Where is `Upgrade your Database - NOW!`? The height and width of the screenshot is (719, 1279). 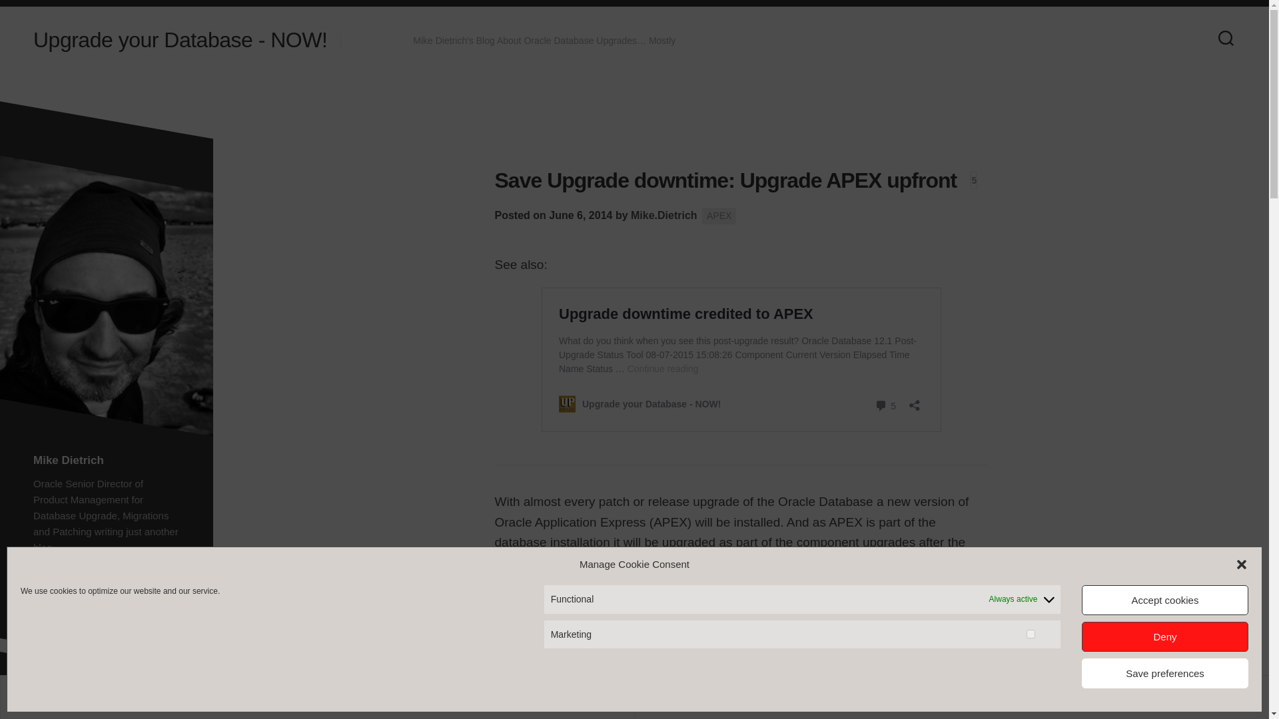
Upgrade your Database - NOW! is located at coordinates (180, 40).